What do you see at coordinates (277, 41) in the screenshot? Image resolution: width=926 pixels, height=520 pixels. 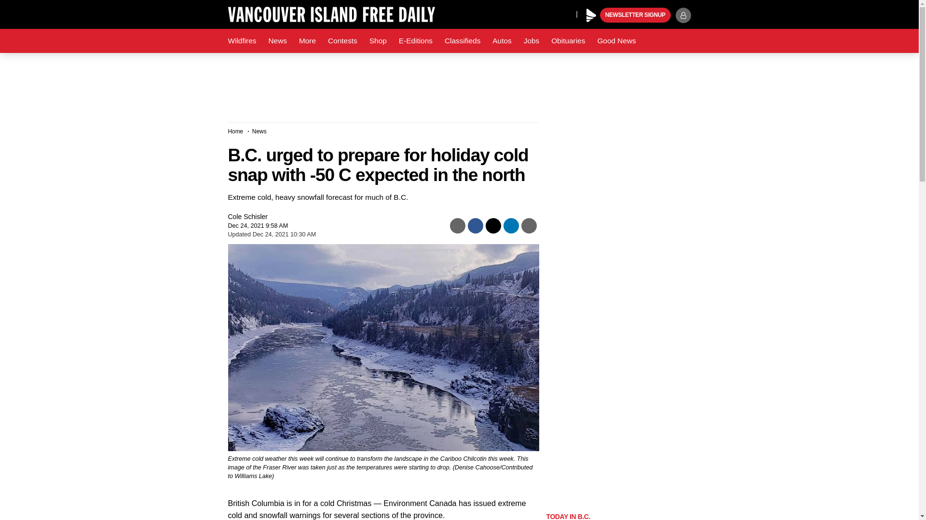 I see `News` at bounding box center [277, 41].